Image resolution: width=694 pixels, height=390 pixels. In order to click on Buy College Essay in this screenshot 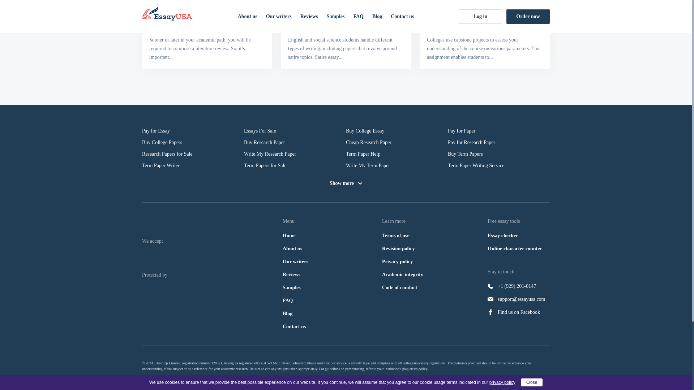, I will do `click(397, 131)`.